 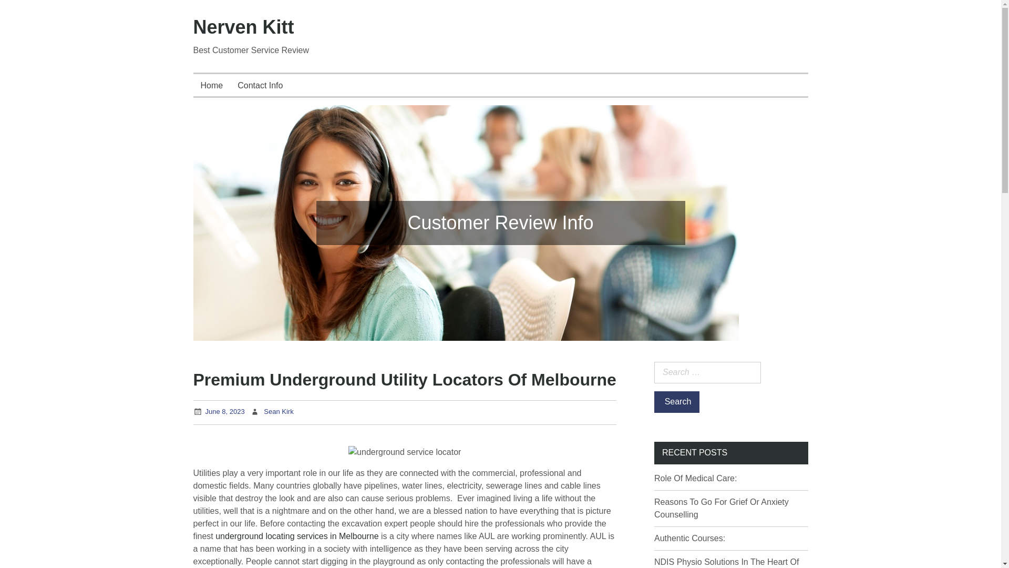 I want to click on Search, so click(x=676, y=402).